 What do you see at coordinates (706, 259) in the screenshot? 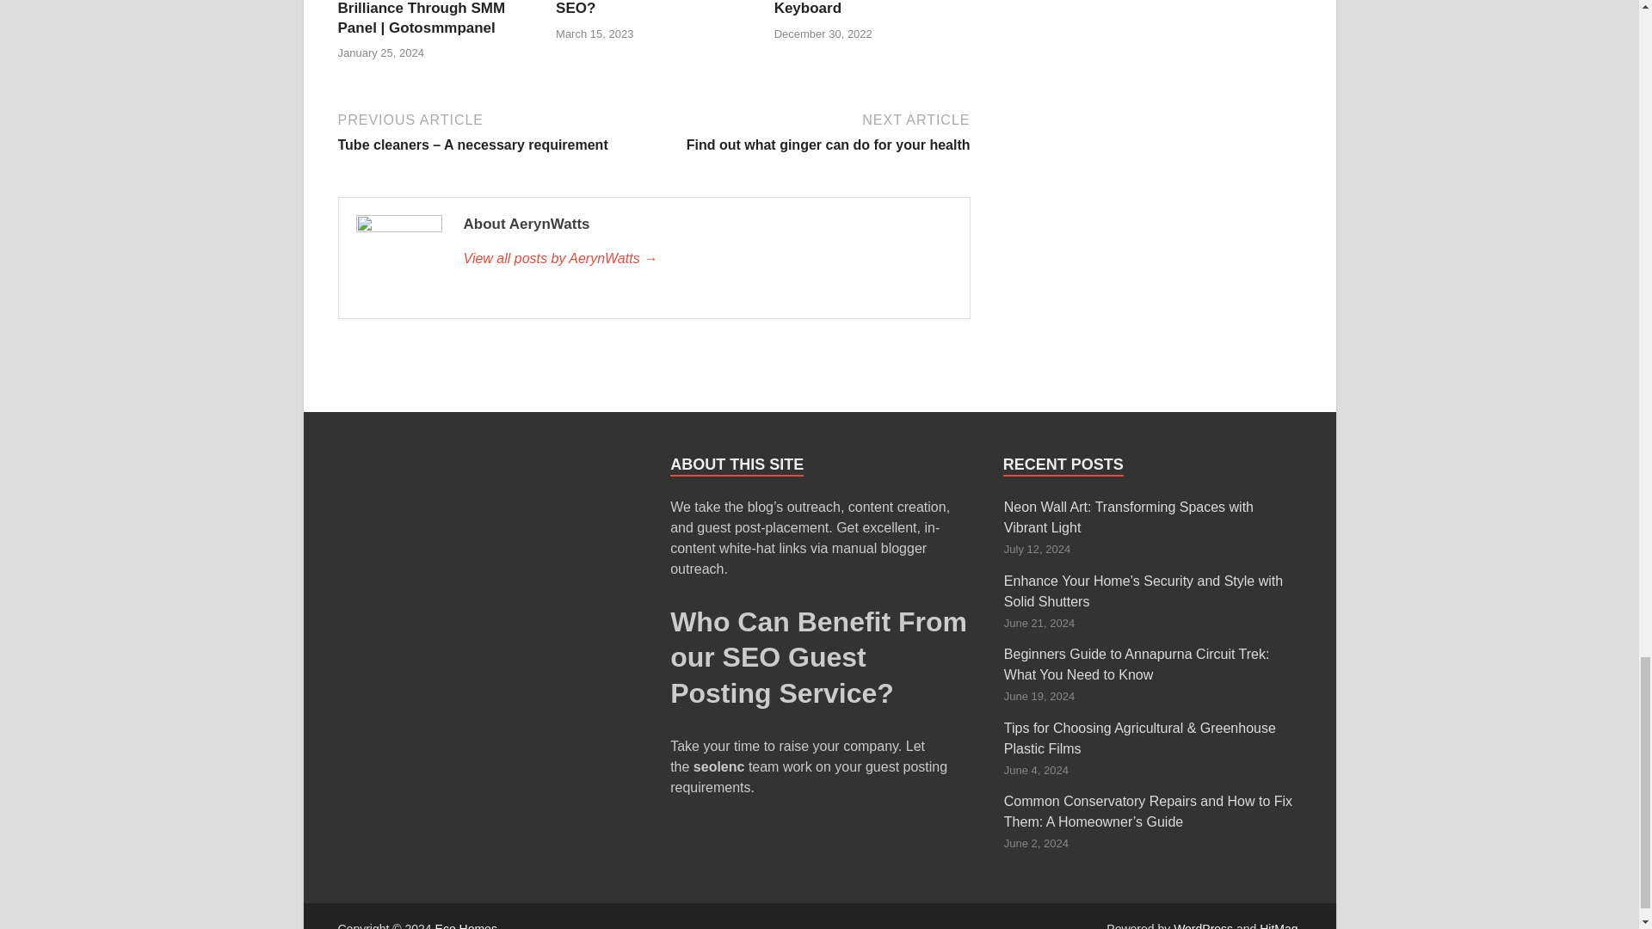
I see `AerynWatts` at bounding box center [706, 259].